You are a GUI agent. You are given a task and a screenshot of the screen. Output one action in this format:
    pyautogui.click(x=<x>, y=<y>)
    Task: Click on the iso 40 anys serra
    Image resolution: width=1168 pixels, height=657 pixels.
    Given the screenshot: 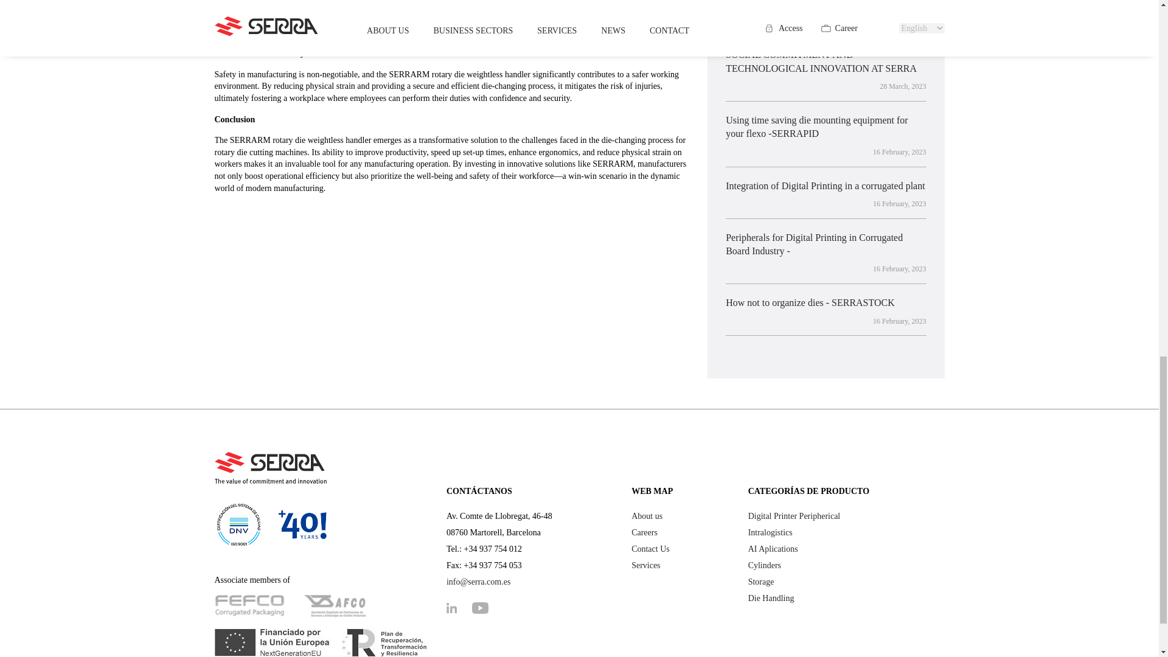 What is the action you would take?
    pyautogui.click(x=270, y=524)
    